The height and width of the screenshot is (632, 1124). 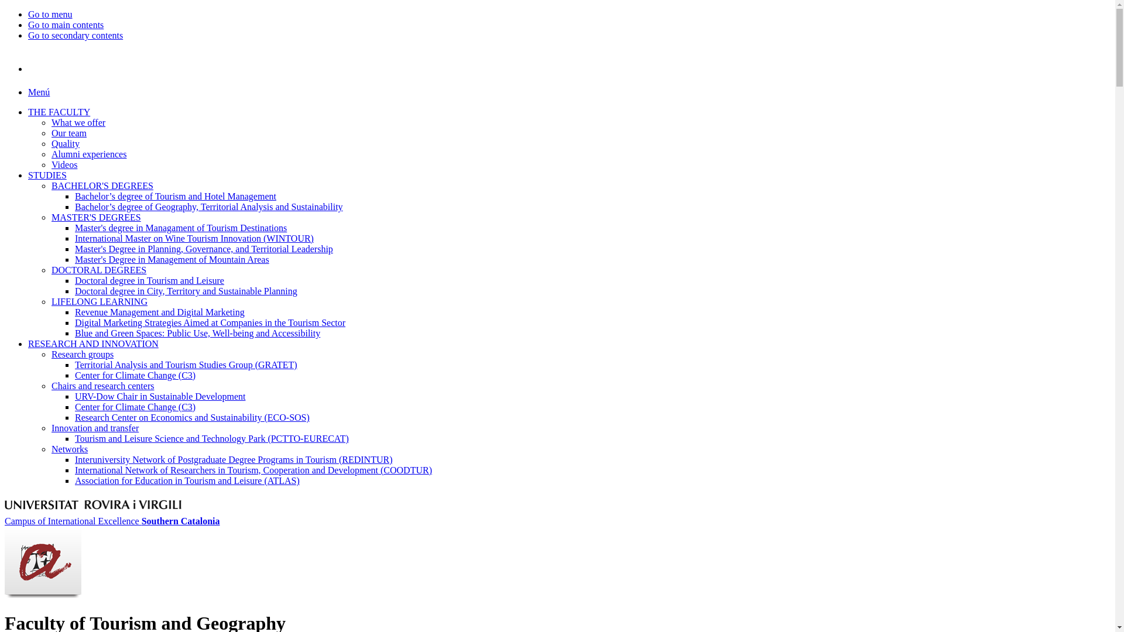 What do you see at coordinates (172, 260) in the screenshot?
I see `Master's Degree in Management of Mountain Areas` at bounding box center [172, 260].